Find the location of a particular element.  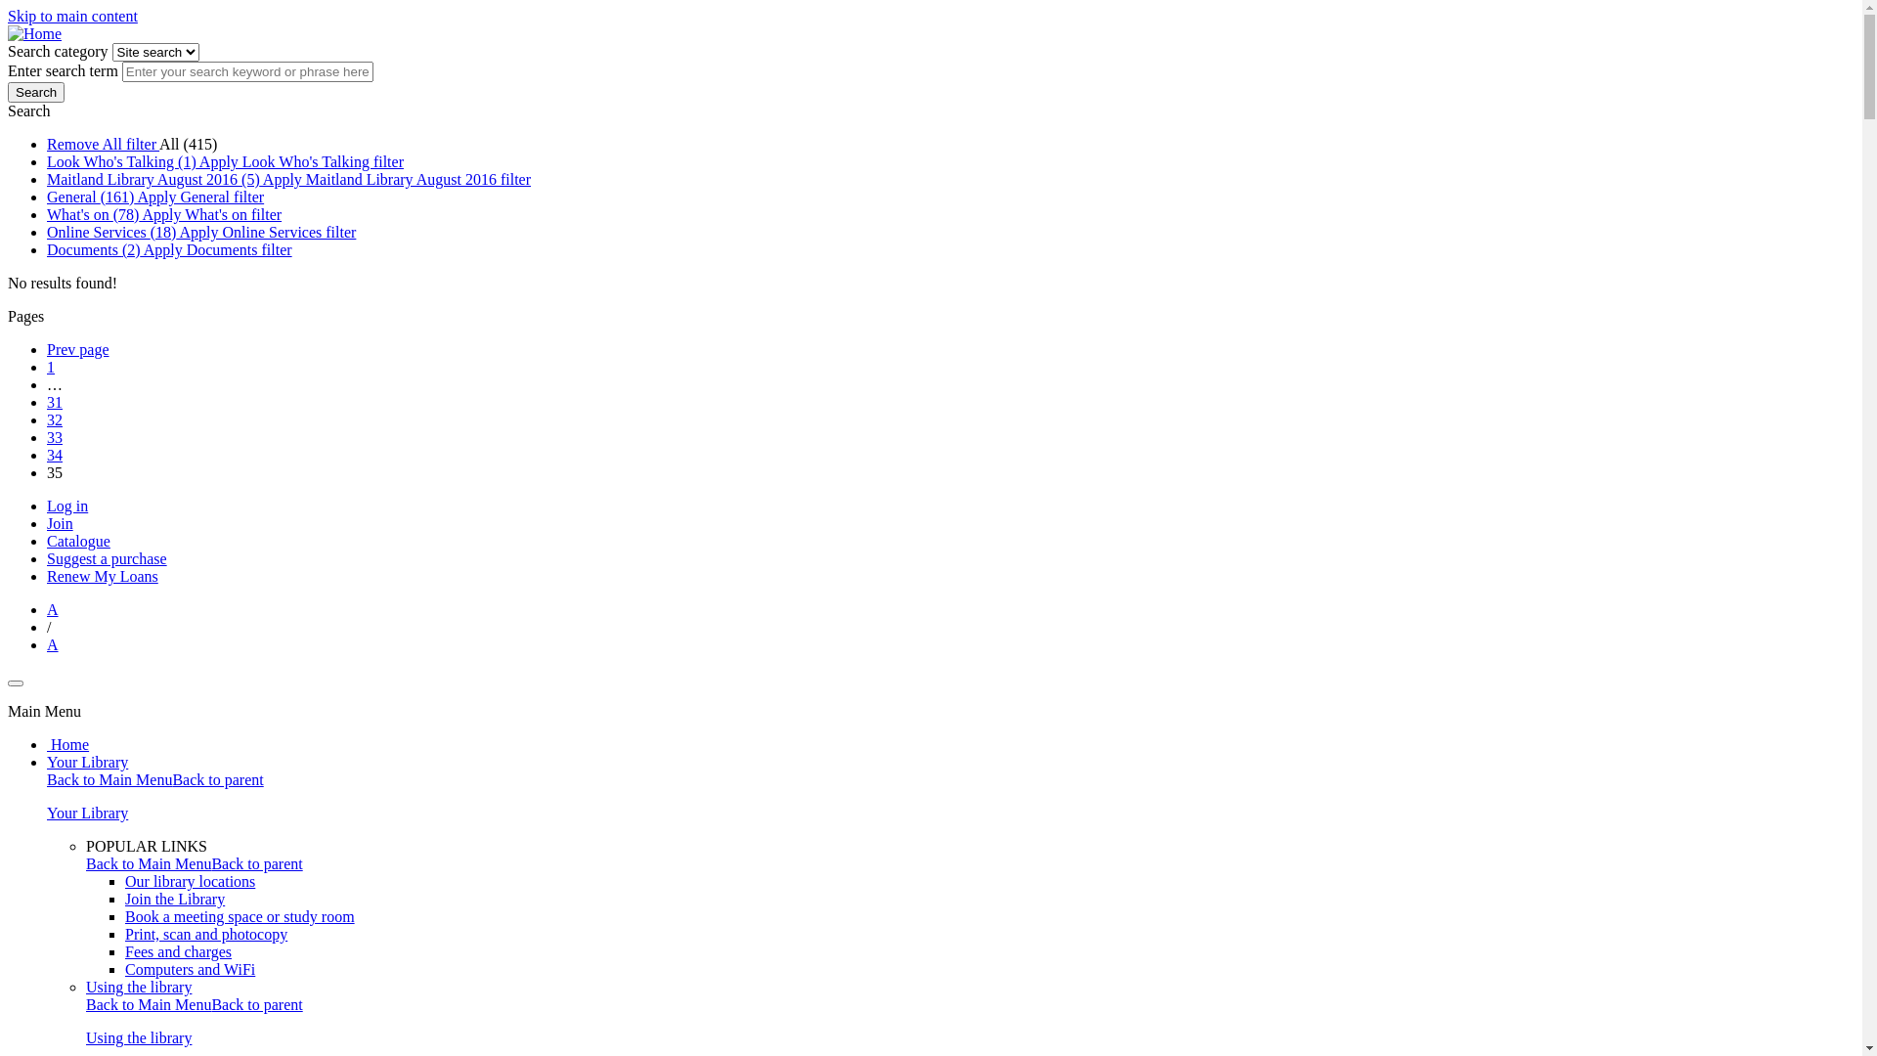

Print, scan and photocopy is located at coordinates (206, 935).